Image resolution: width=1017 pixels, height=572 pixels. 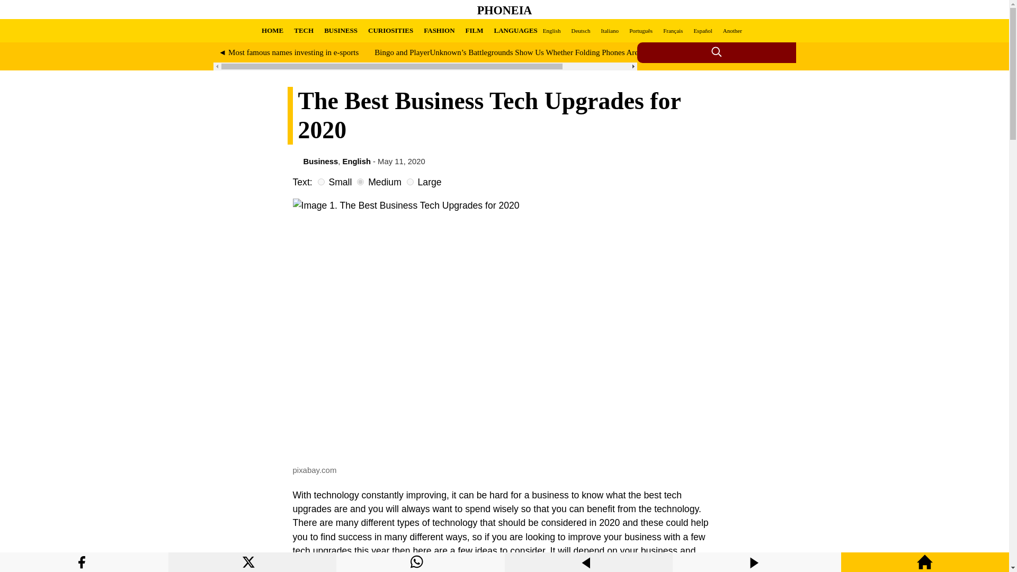 I want to click on Business, so click(x=320, y=162).